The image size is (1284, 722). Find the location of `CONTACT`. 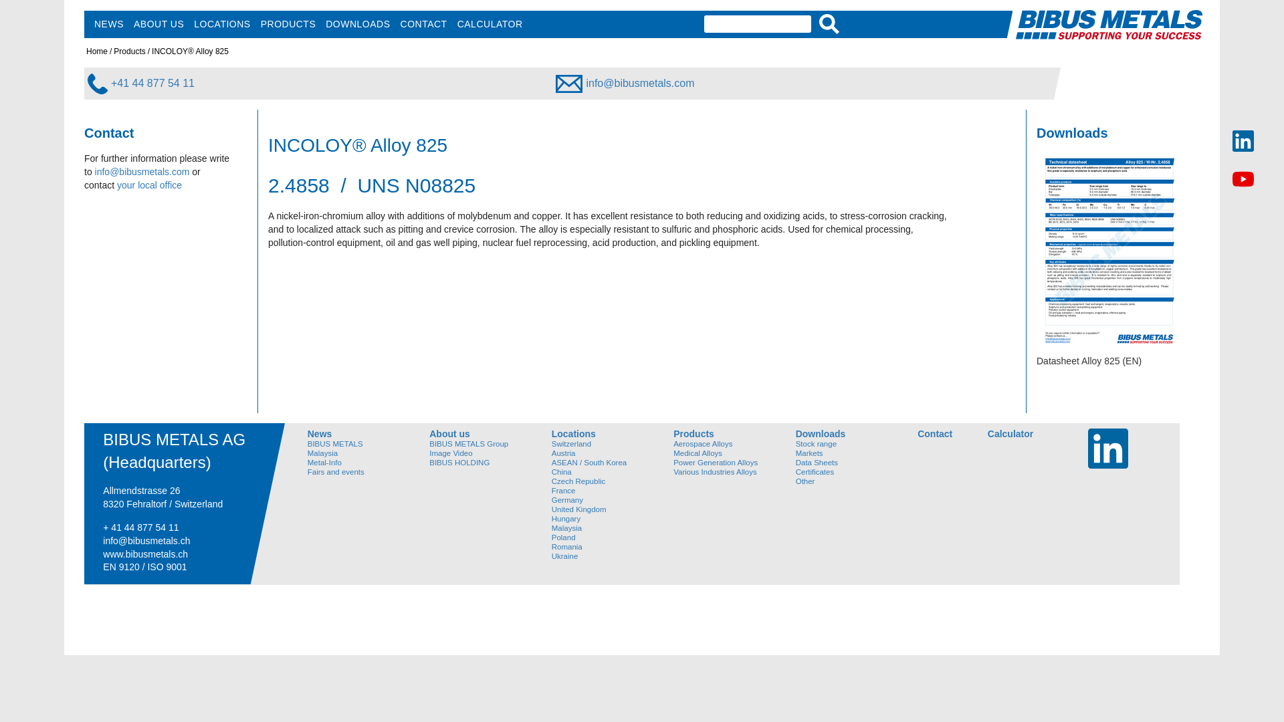

CONTACT is located at coordinates (423, 24).